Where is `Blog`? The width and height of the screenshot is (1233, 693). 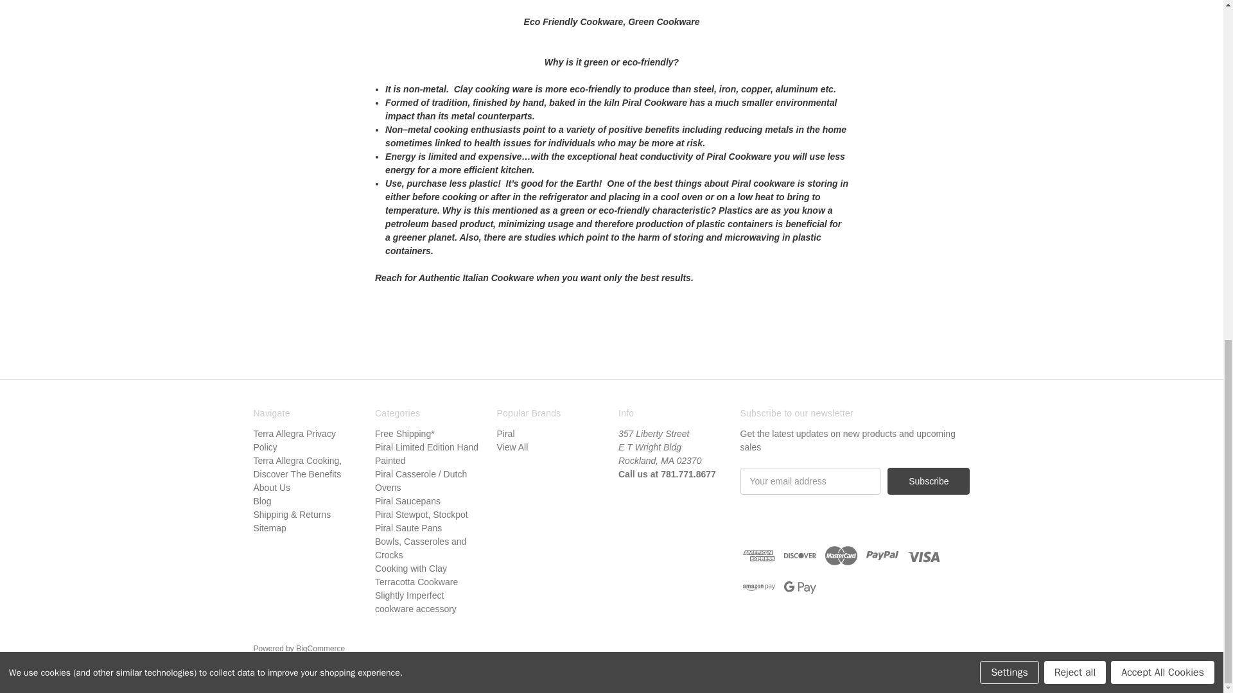
Blog is located at coordinates (262, 501).